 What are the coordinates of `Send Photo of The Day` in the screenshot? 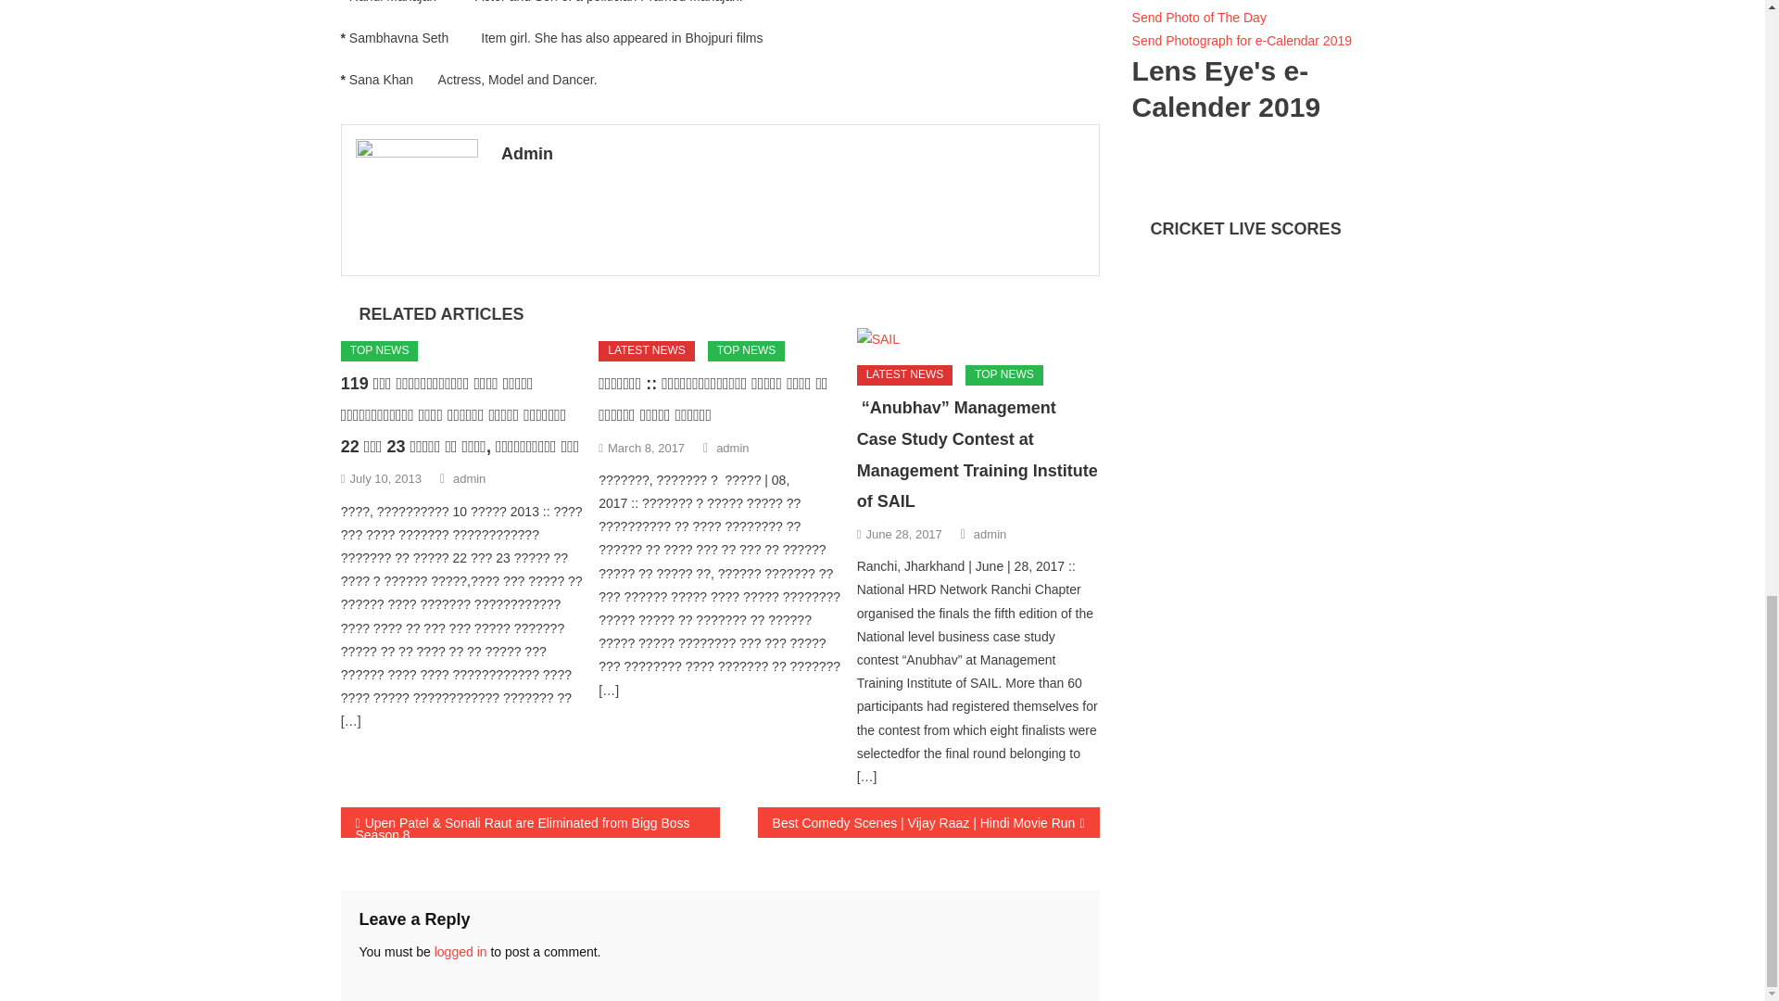 It's located at (1199, 17).